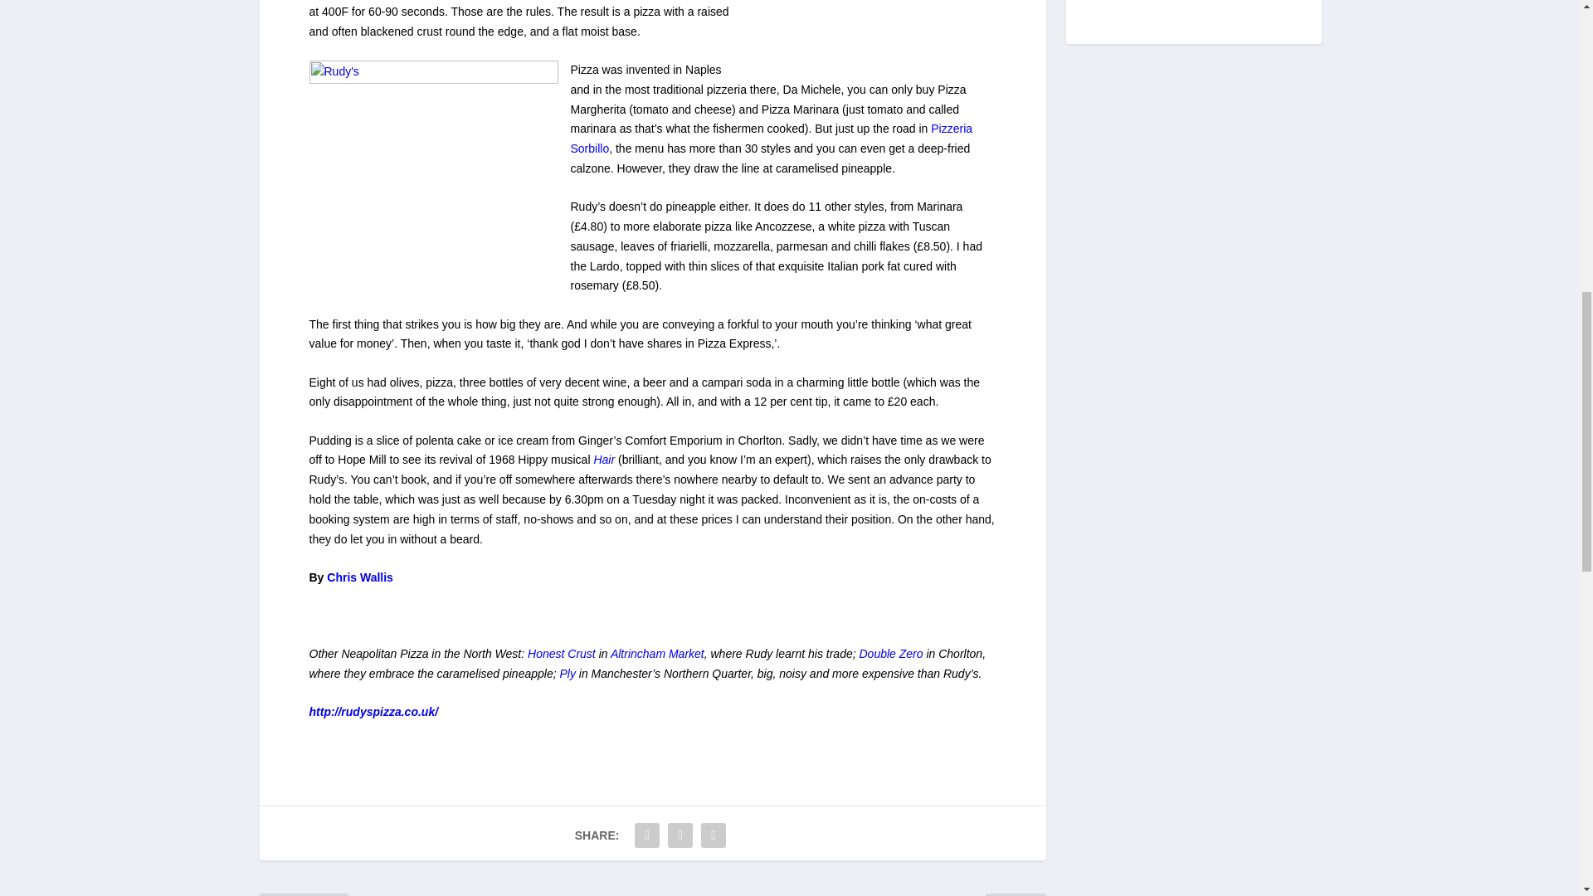 Image resolution: width=1593 pixels, height=896 pixels. What do you see at coordinates (657, 653) in the screenshot?
I see `Altrincham Market` at bounding box center [657, 653].